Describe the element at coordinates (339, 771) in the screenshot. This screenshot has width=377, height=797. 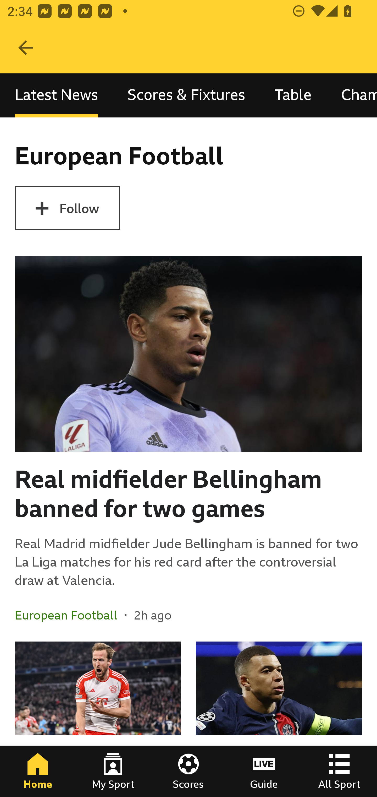
I see `All Sport` at that location.